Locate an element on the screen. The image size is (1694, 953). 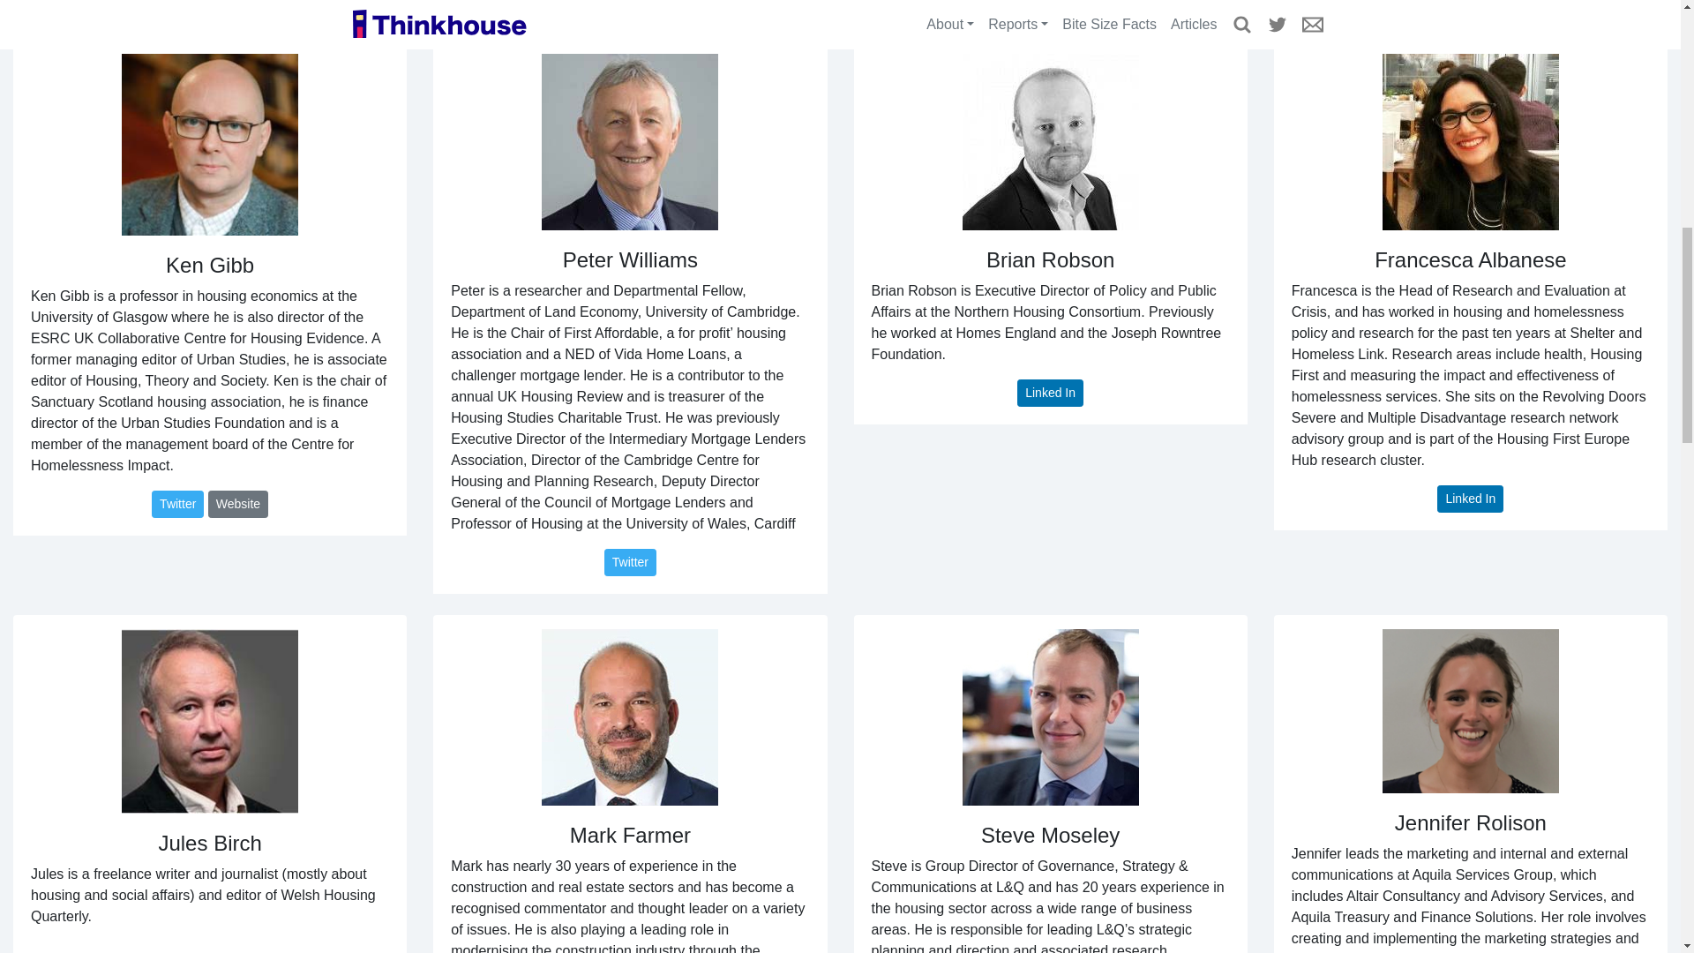
Linked In is located at coordinates (1470, 0).